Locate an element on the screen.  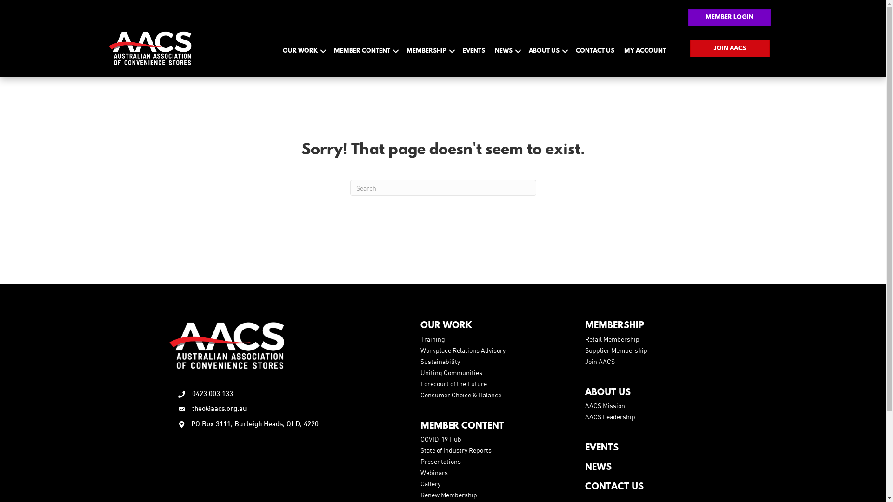
AACS Leadership is located at coordinates (610, 416).